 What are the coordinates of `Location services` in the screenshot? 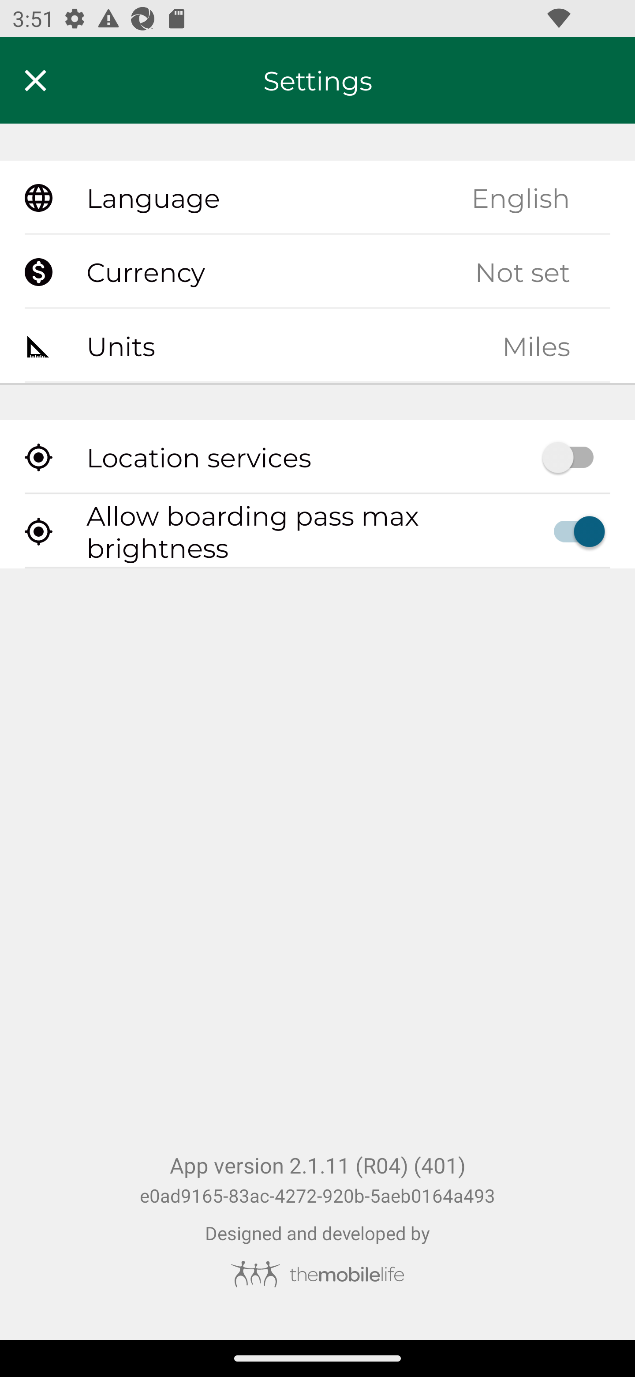 It's located at (317, 457).